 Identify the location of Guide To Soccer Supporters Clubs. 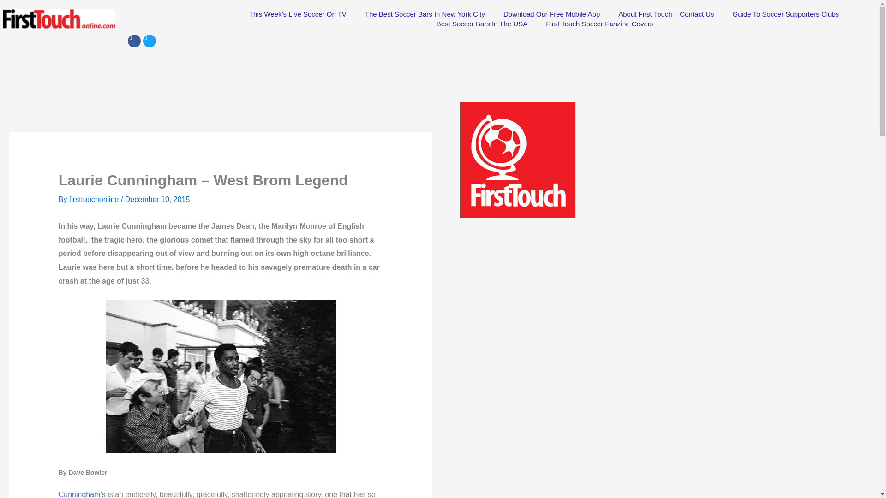
(786, 14).